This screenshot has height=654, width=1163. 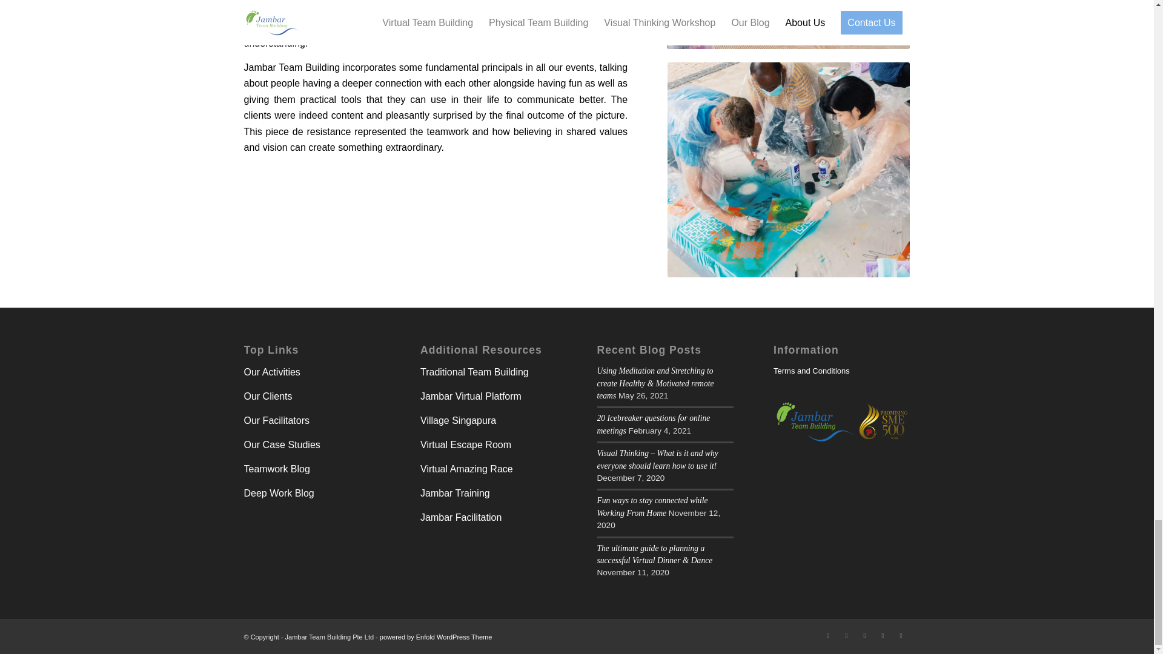 I want to click on Fun ways to stay connected while Working From Home, so click(x=653, y=506).